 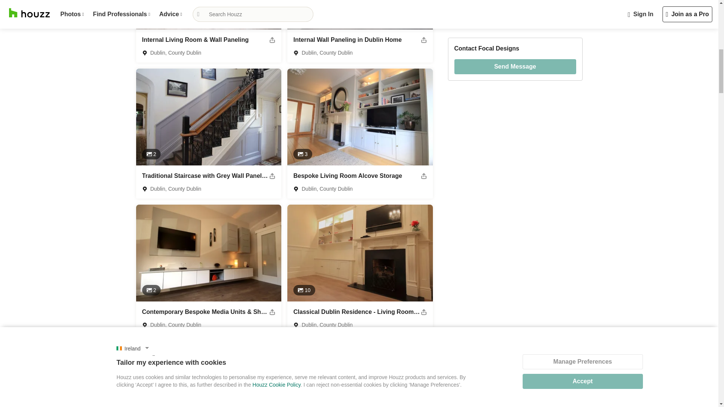 What do you see at coordinates (206, 176) in the screenshot?
I see `Traditional Staircase with Grey Wall Paneling` at bounding box center [206, 176].